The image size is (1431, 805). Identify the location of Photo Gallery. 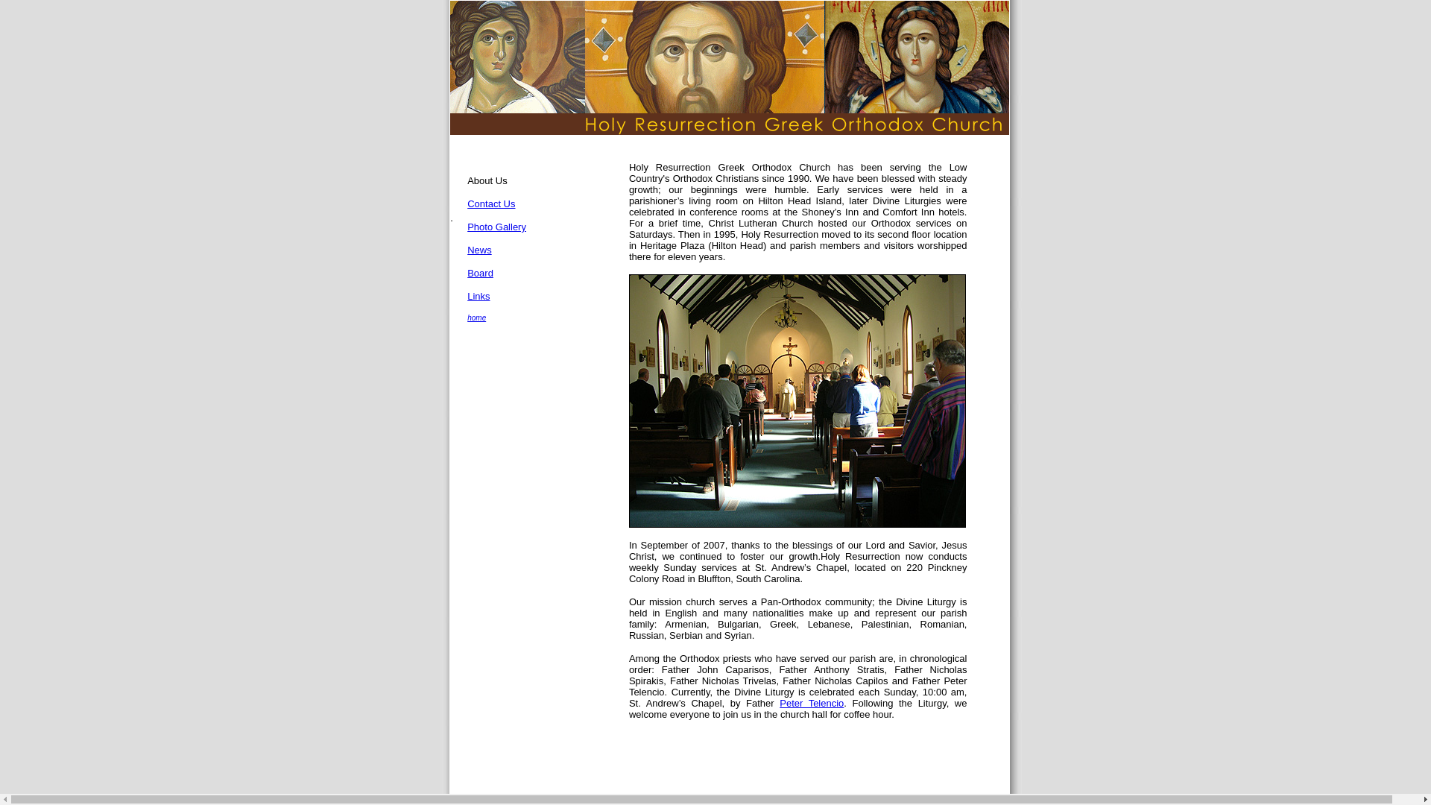
(496, 227).